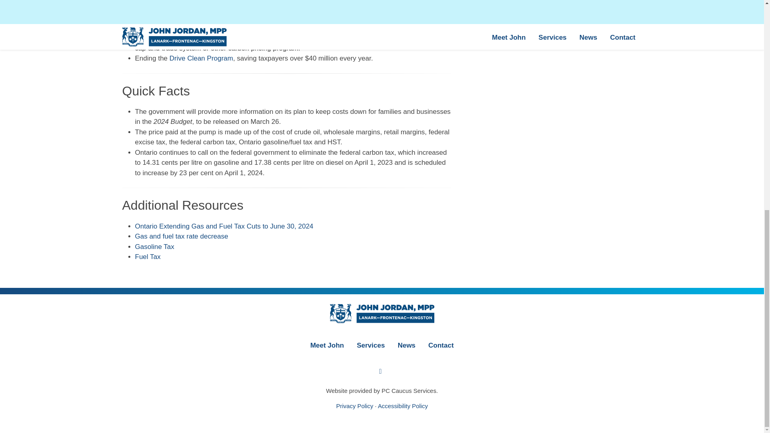  Describe the element at coordinates (407, 345) in the screenshot. I see `News` at that location.